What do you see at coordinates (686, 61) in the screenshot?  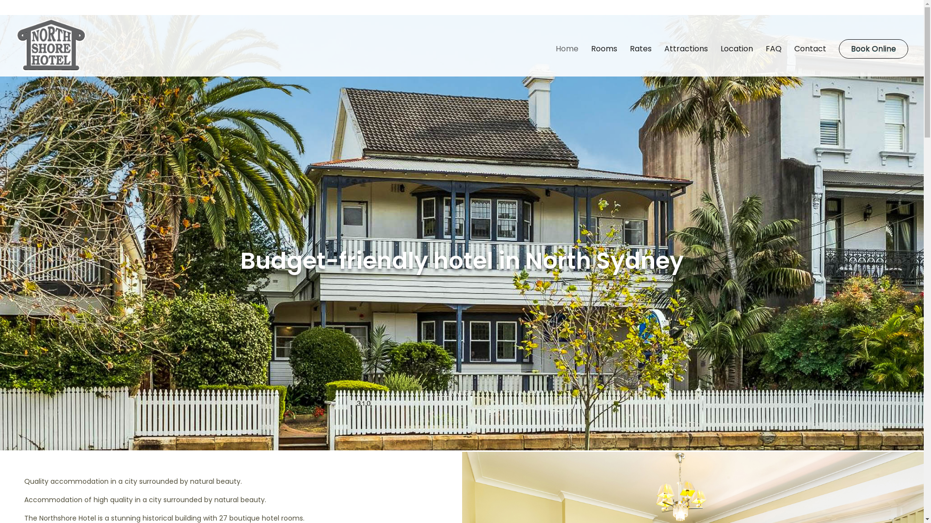 I see `Attractions` at bounding box center [686, 61].